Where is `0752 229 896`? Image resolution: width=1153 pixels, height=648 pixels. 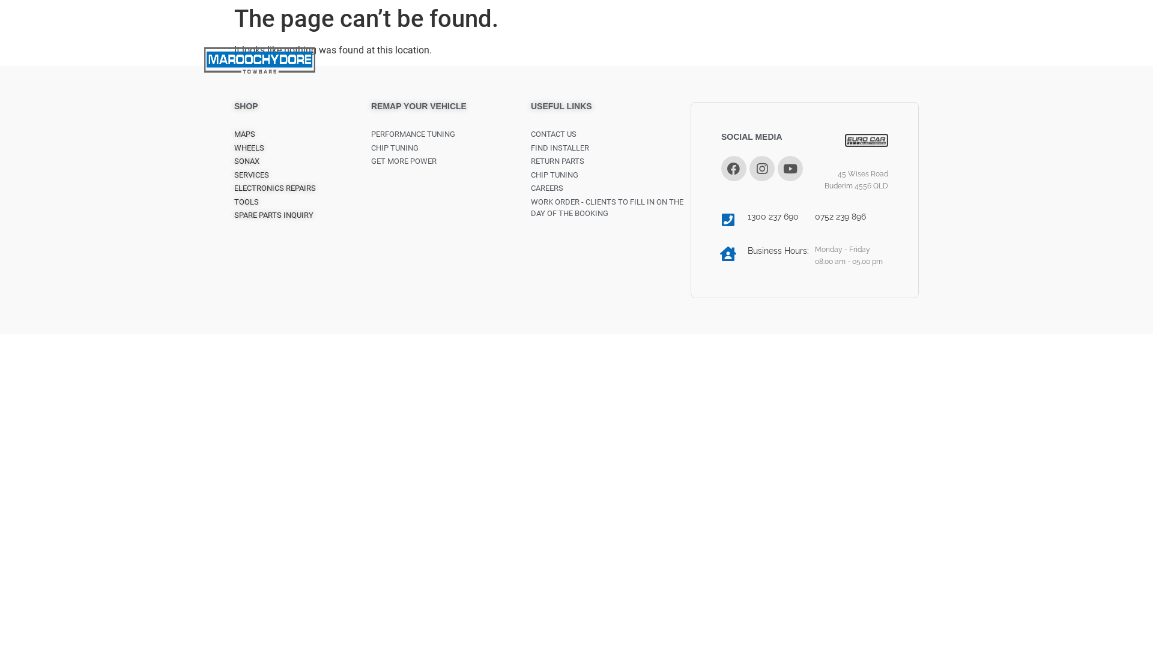
0752 229 896 is located at coordinates (813, 60).